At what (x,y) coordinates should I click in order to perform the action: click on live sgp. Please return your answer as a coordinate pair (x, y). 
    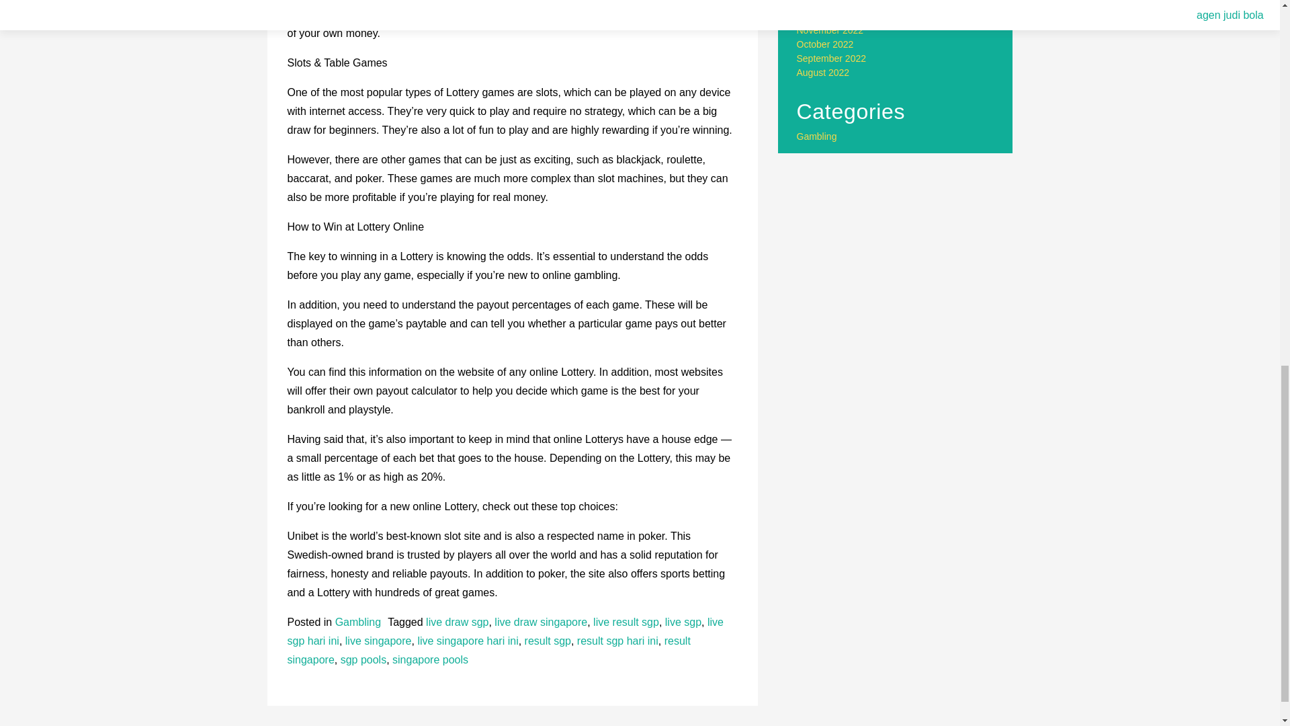
    Looking at the image, I should click on (683, 622).